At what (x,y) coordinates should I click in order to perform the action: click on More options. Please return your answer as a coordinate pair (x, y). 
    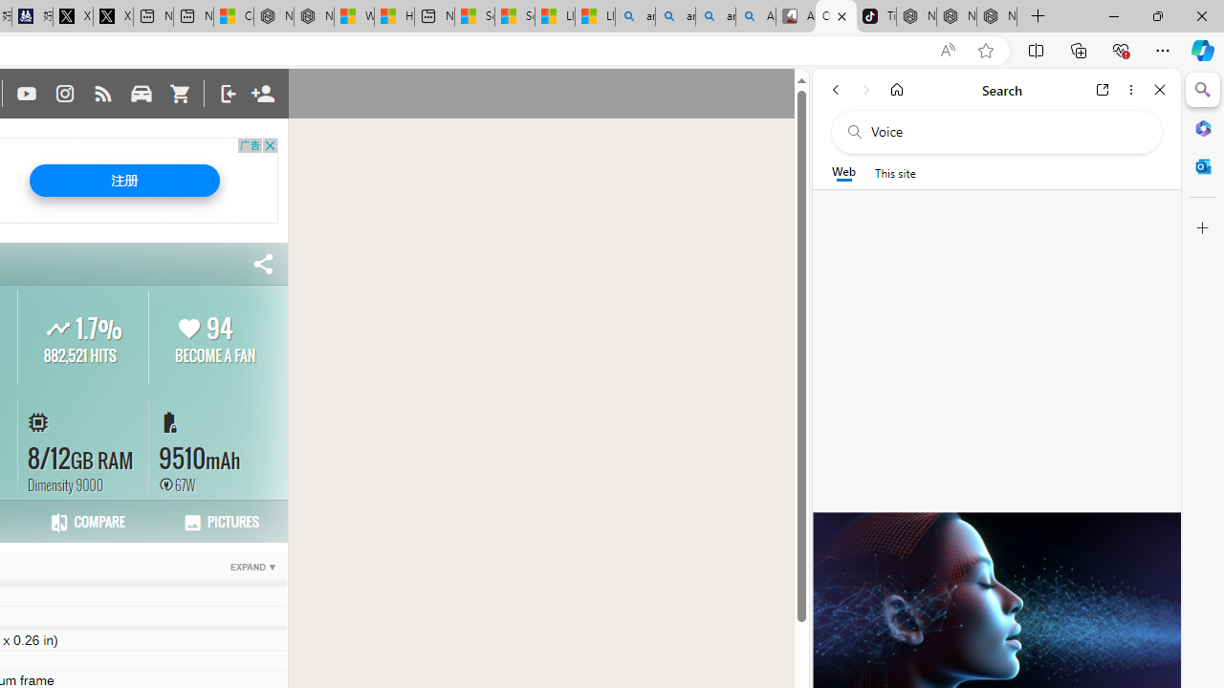
    Looking at the image, I should click on (1130, 90).